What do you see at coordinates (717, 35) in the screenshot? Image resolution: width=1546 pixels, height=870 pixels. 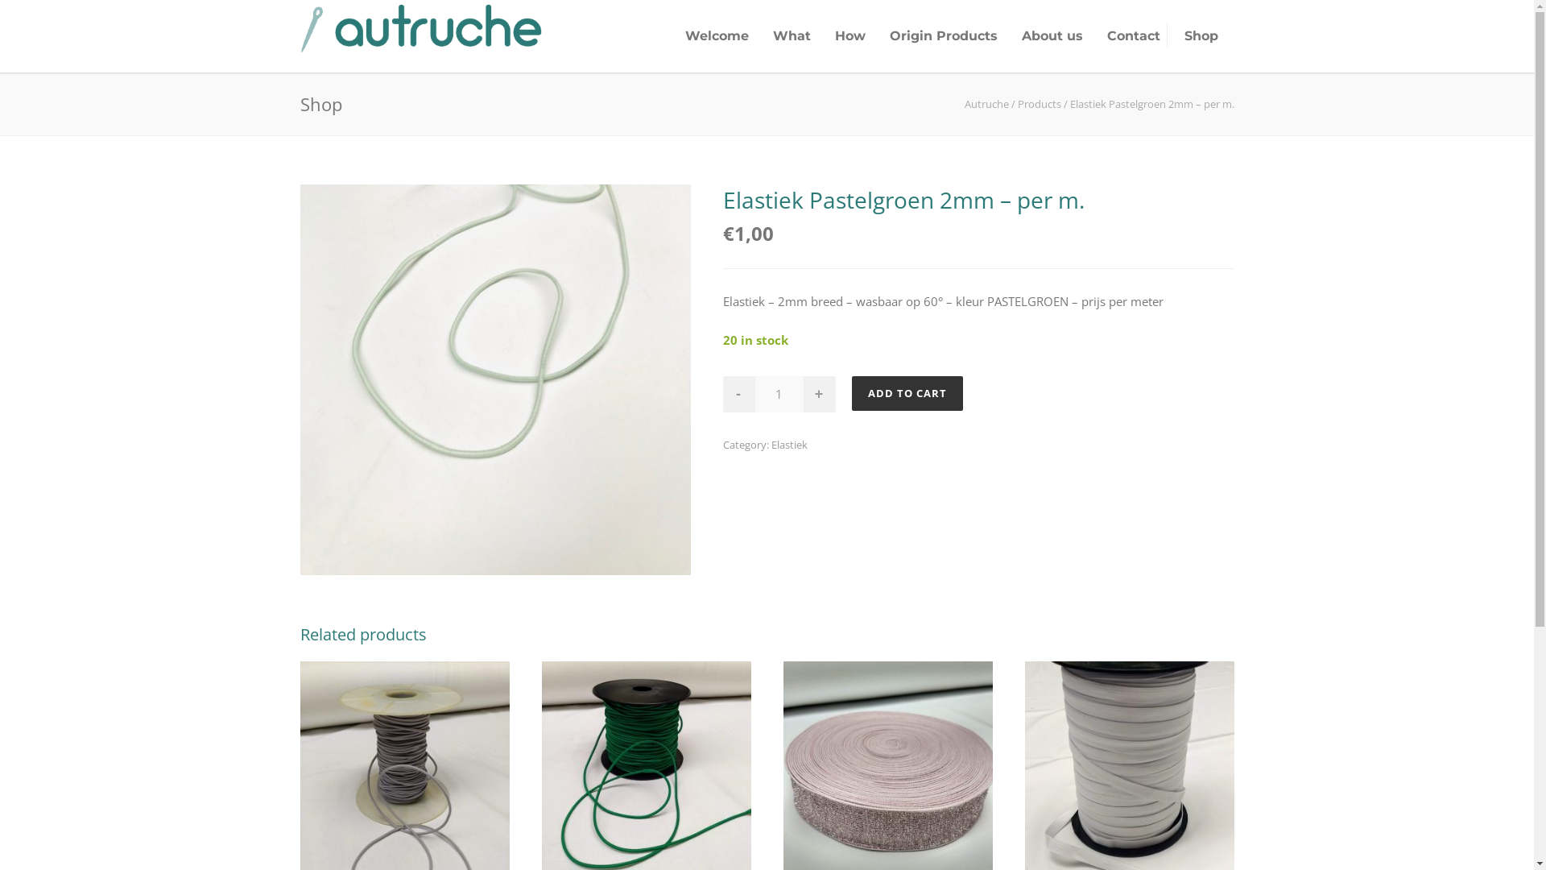 I see `Welcome` at bounding box center [717, 35].